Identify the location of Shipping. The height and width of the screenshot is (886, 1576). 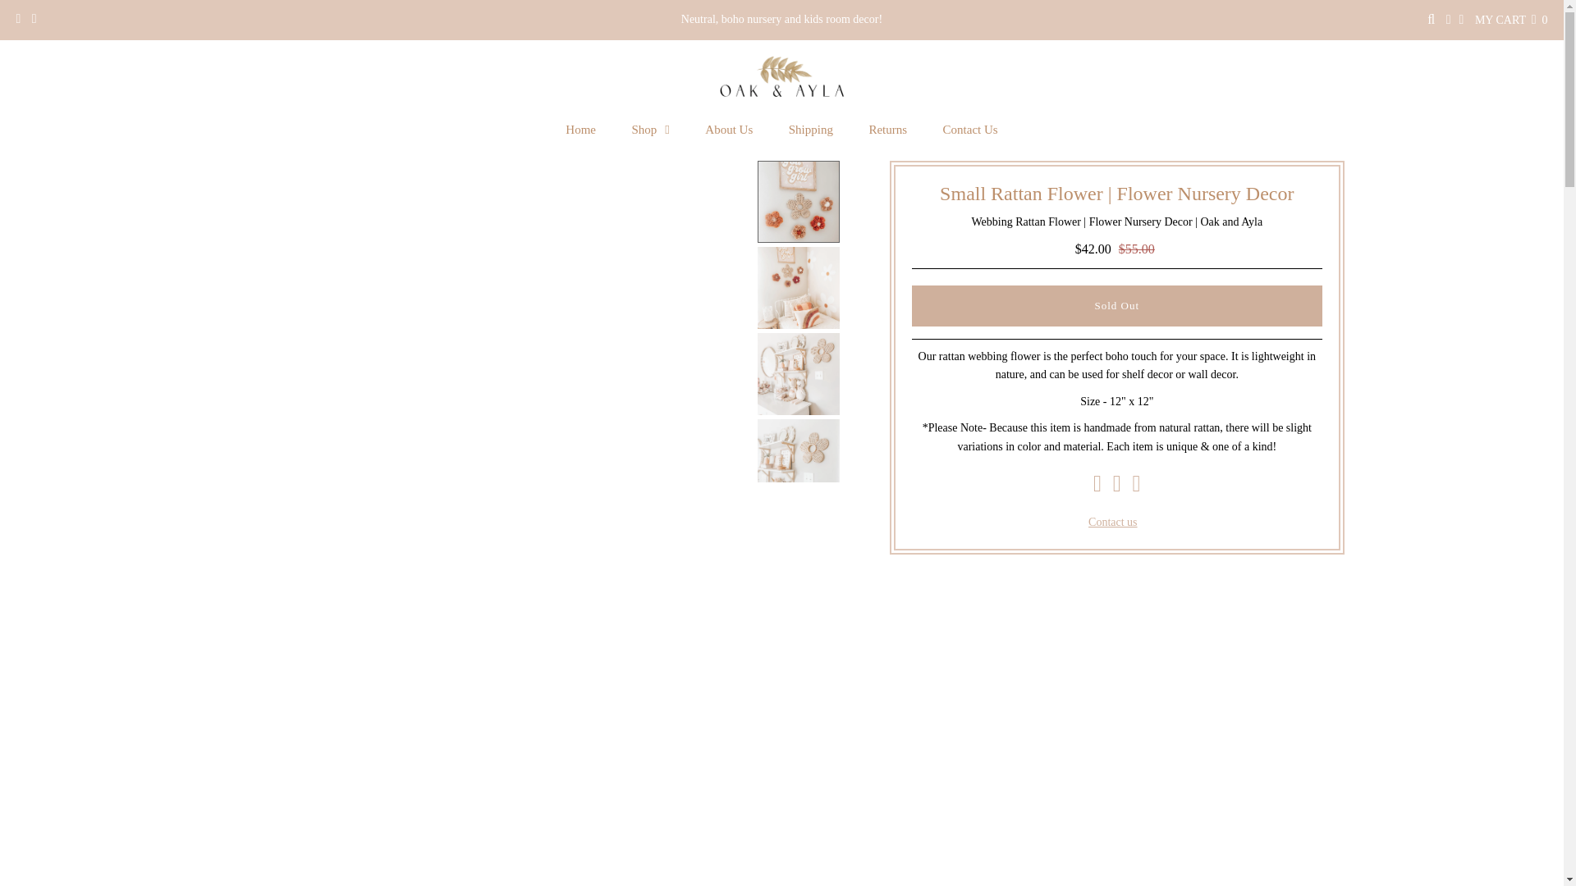
(810, 130).